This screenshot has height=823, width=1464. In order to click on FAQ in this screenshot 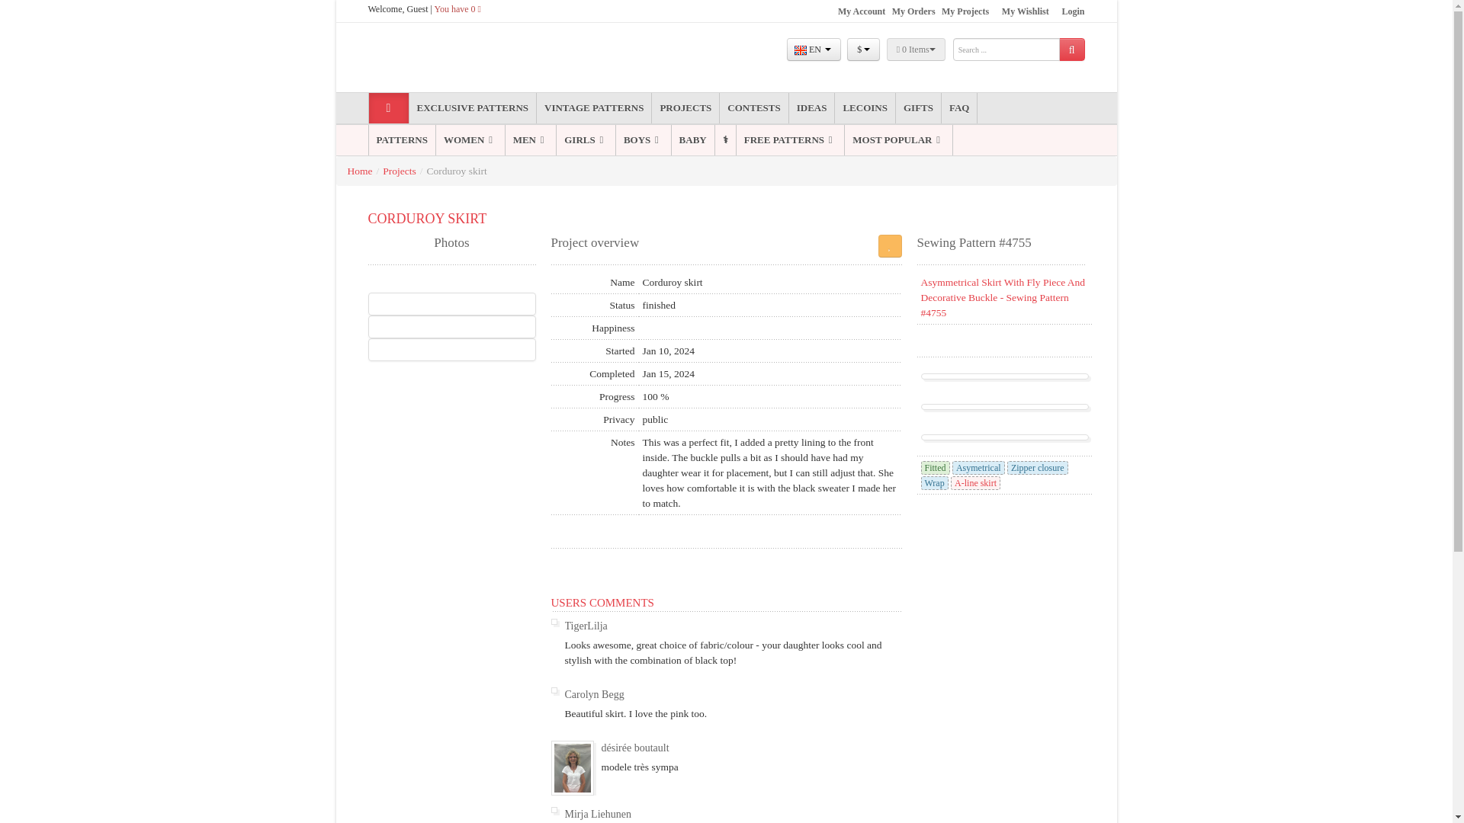, I will do `click(958, 108)`.